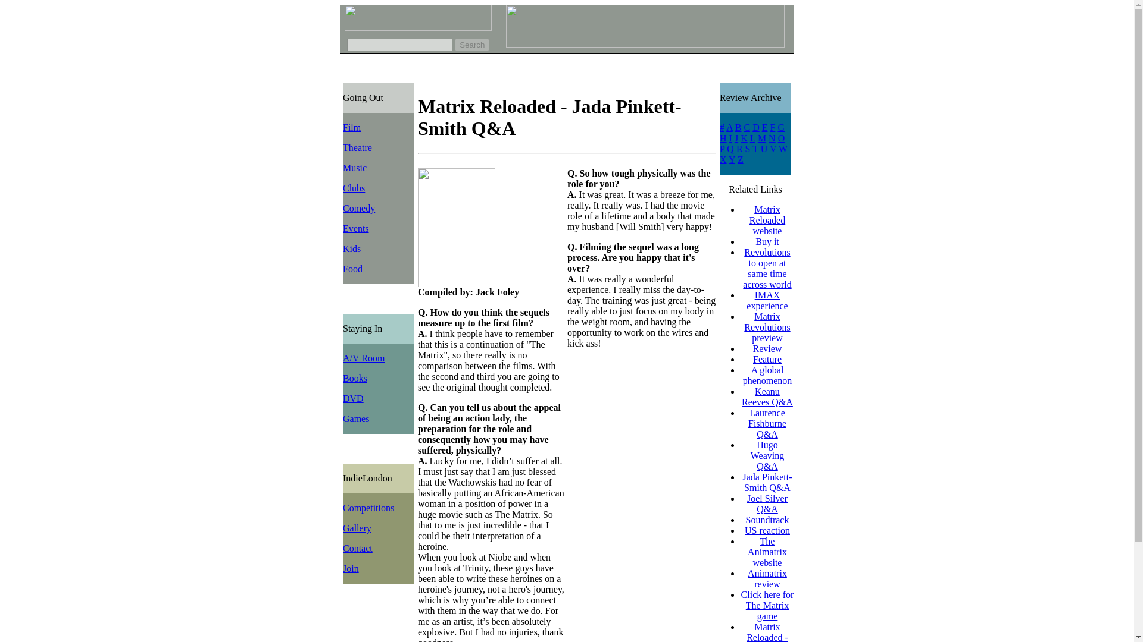 The image size is (1143, 642). Describe the element at coordinates (368, 508) in the screenshot. I see `Competitions` at that location.